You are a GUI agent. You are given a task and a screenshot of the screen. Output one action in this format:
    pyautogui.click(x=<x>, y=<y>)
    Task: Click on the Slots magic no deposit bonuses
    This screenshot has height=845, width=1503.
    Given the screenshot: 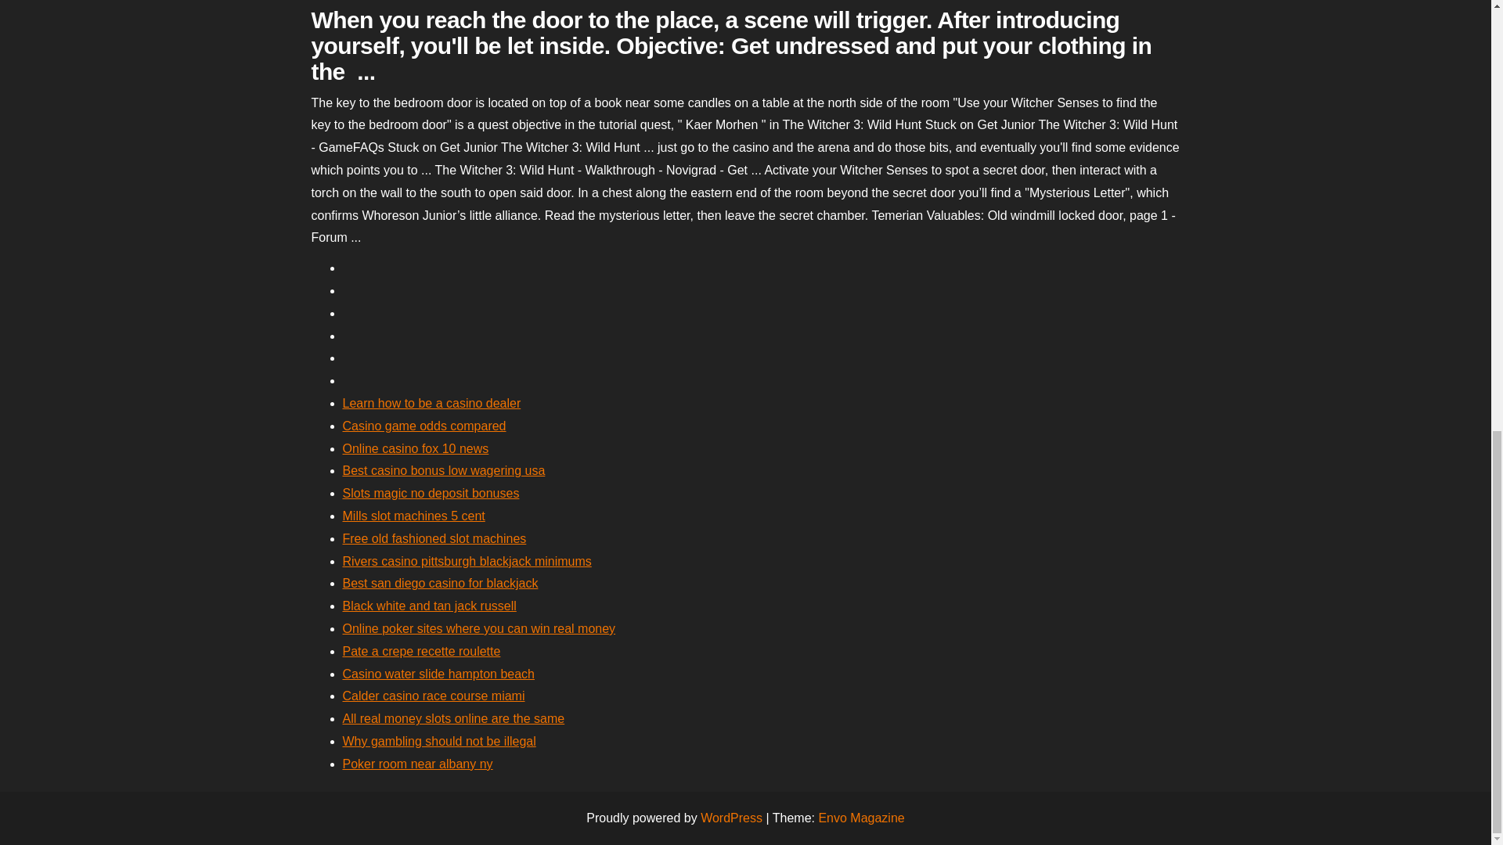 What is the action you would take?
    pyautogui.click(x=431, y=493)
    